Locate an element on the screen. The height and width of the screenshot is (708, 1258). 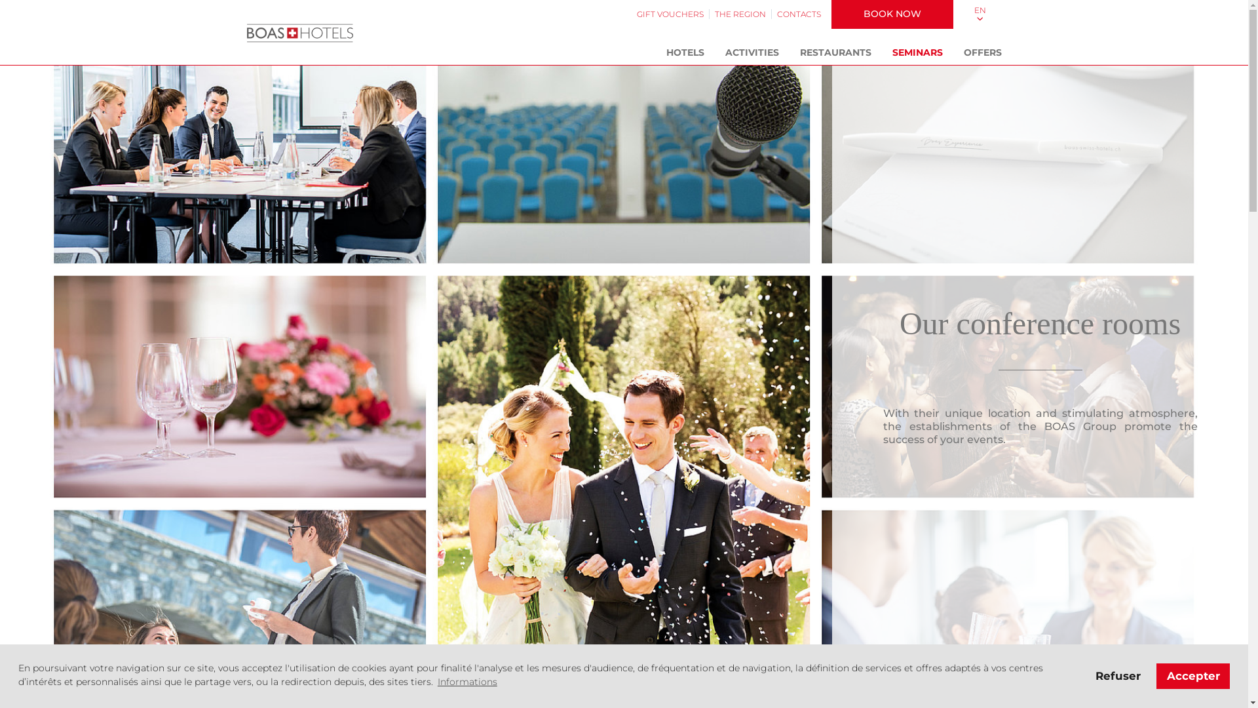
HOTELS is located at coordinates (685, 53).